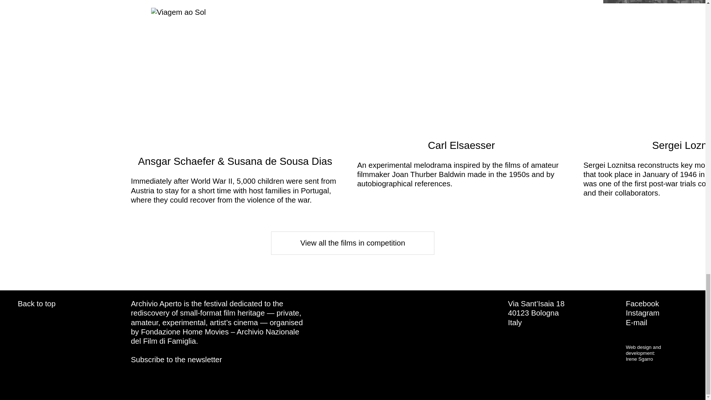 Image resolution: width=711 pixels, height=400 pixels. What do you see at coordinates (353, 243) in the screenshot?
I see `View all the films in competition` at bounding box center [353, 243].